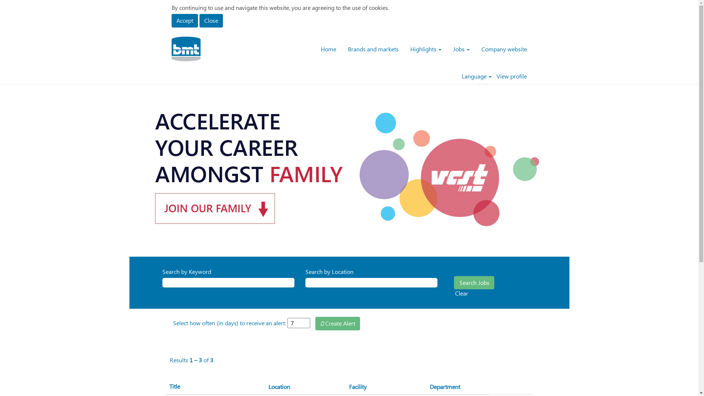 Image resolution: width=704 pixels, height=396 pixels. What do you see at coordinates (215, 386) in the screenshot?
I see `Title` at bounding box center [215, 386].